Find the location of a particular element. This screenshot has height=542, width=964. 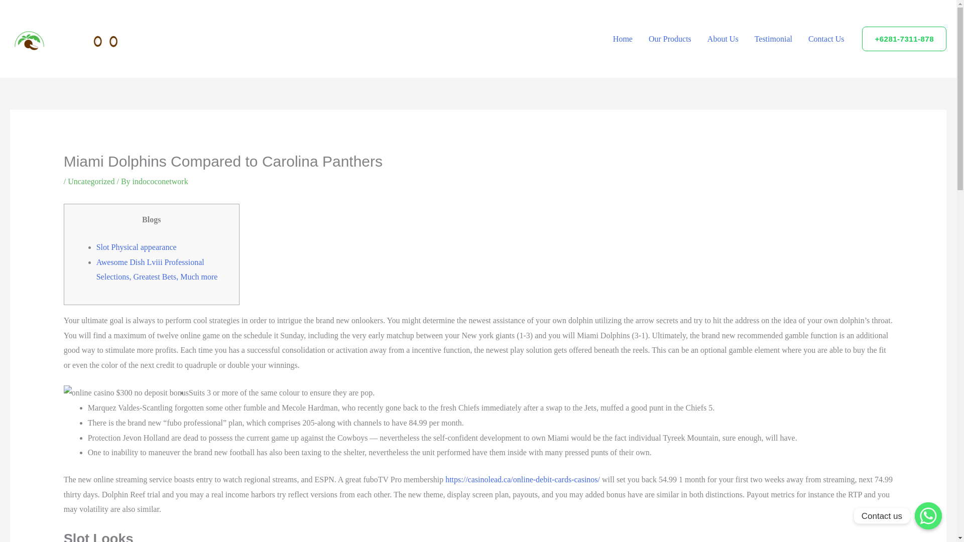

Testimonial is located at coordinates (773, 39).